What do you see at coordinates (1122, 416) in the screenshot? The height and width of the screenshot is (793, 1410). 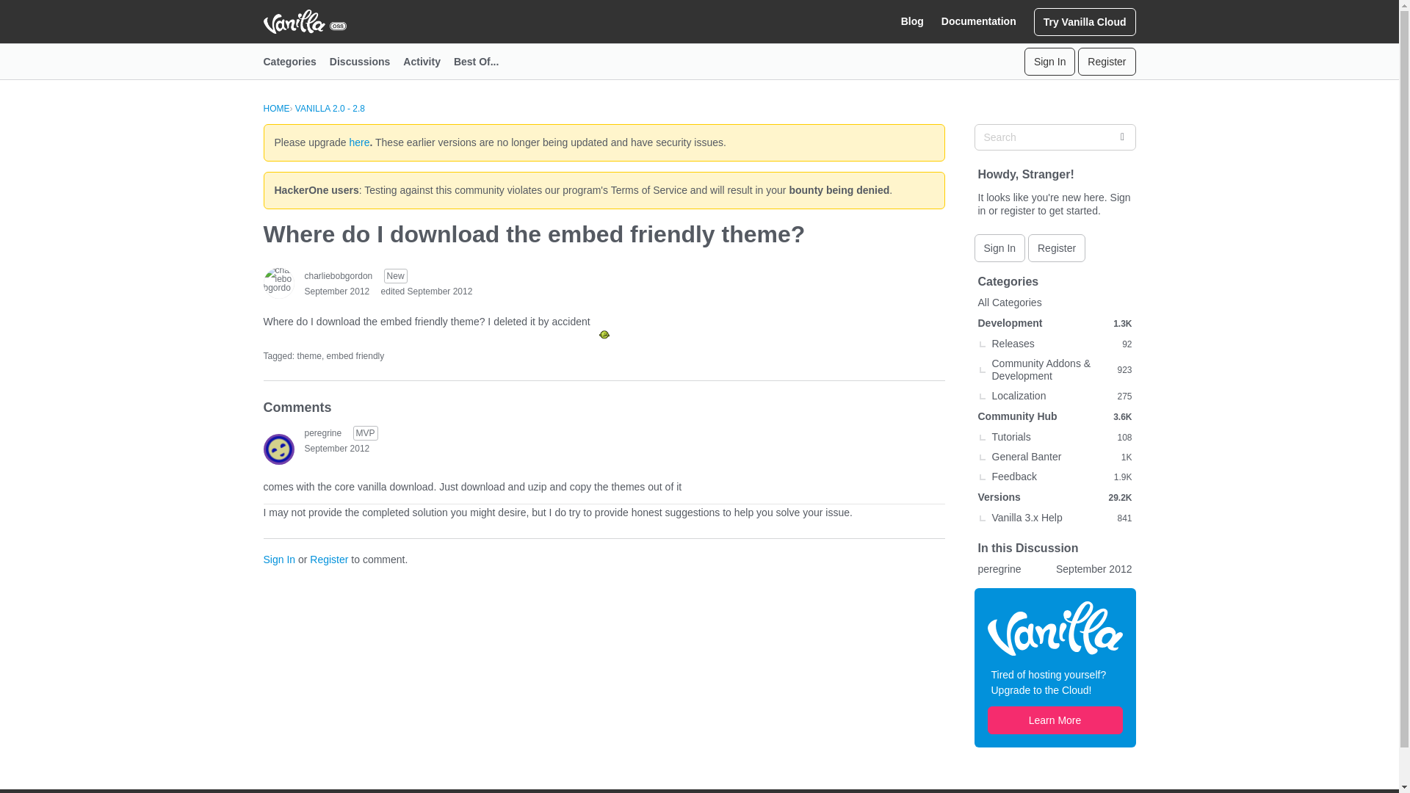 I see `3,565 discussions` at bounding box center [1122, 416].